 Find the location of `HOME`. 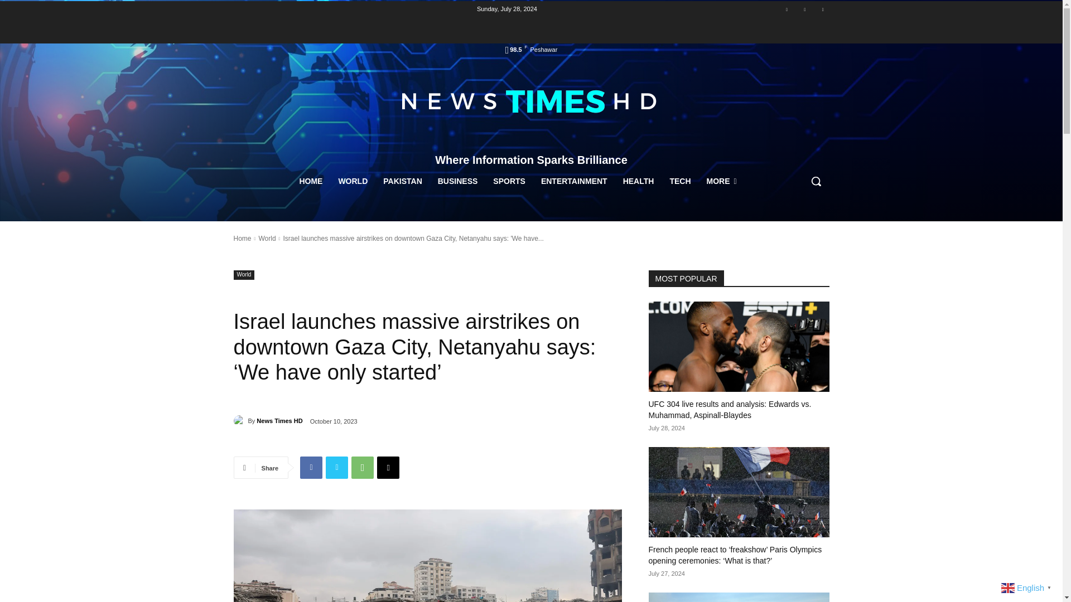

HOME is located at coordinates (310, 181).